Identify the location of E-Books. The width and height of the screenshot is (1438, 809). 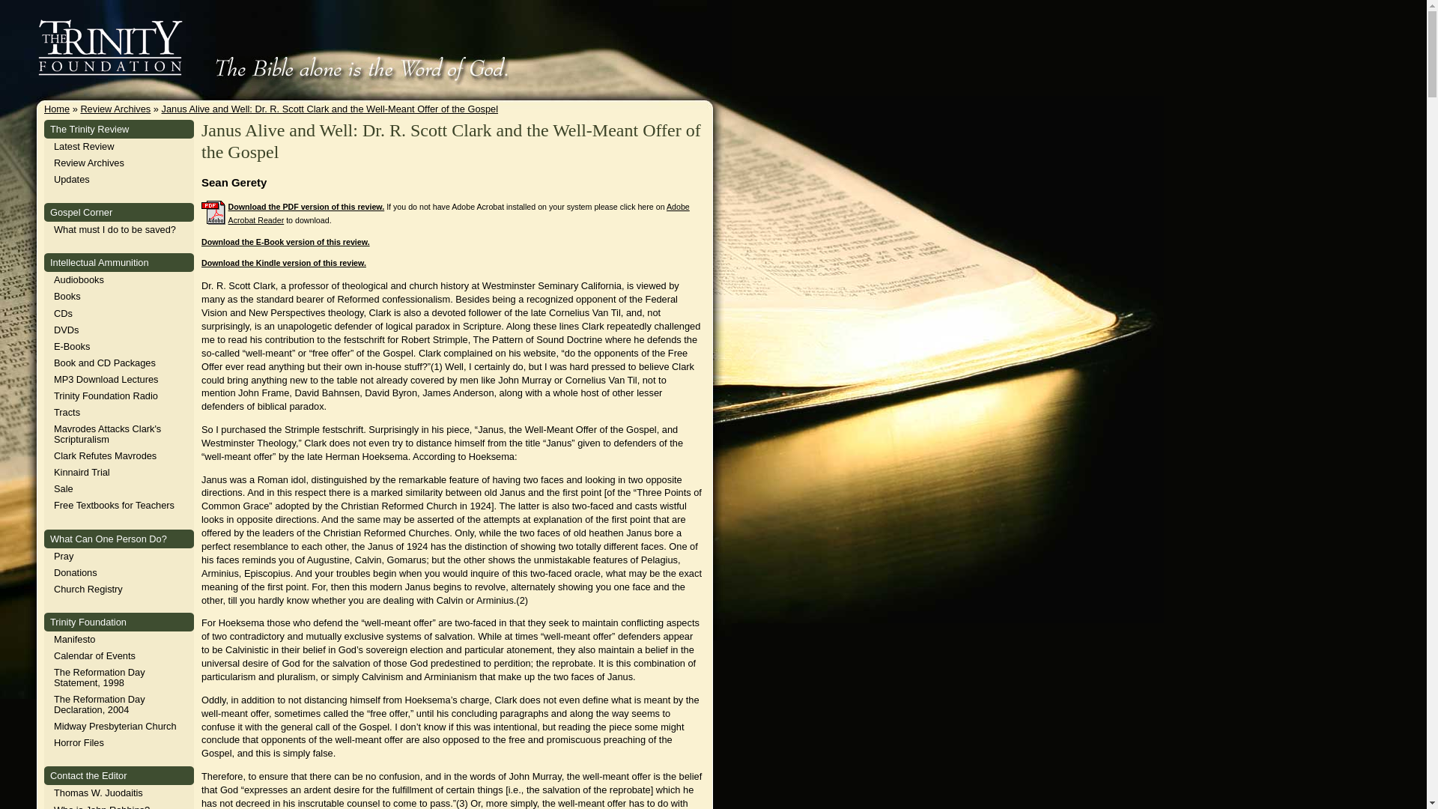
(72, 346).